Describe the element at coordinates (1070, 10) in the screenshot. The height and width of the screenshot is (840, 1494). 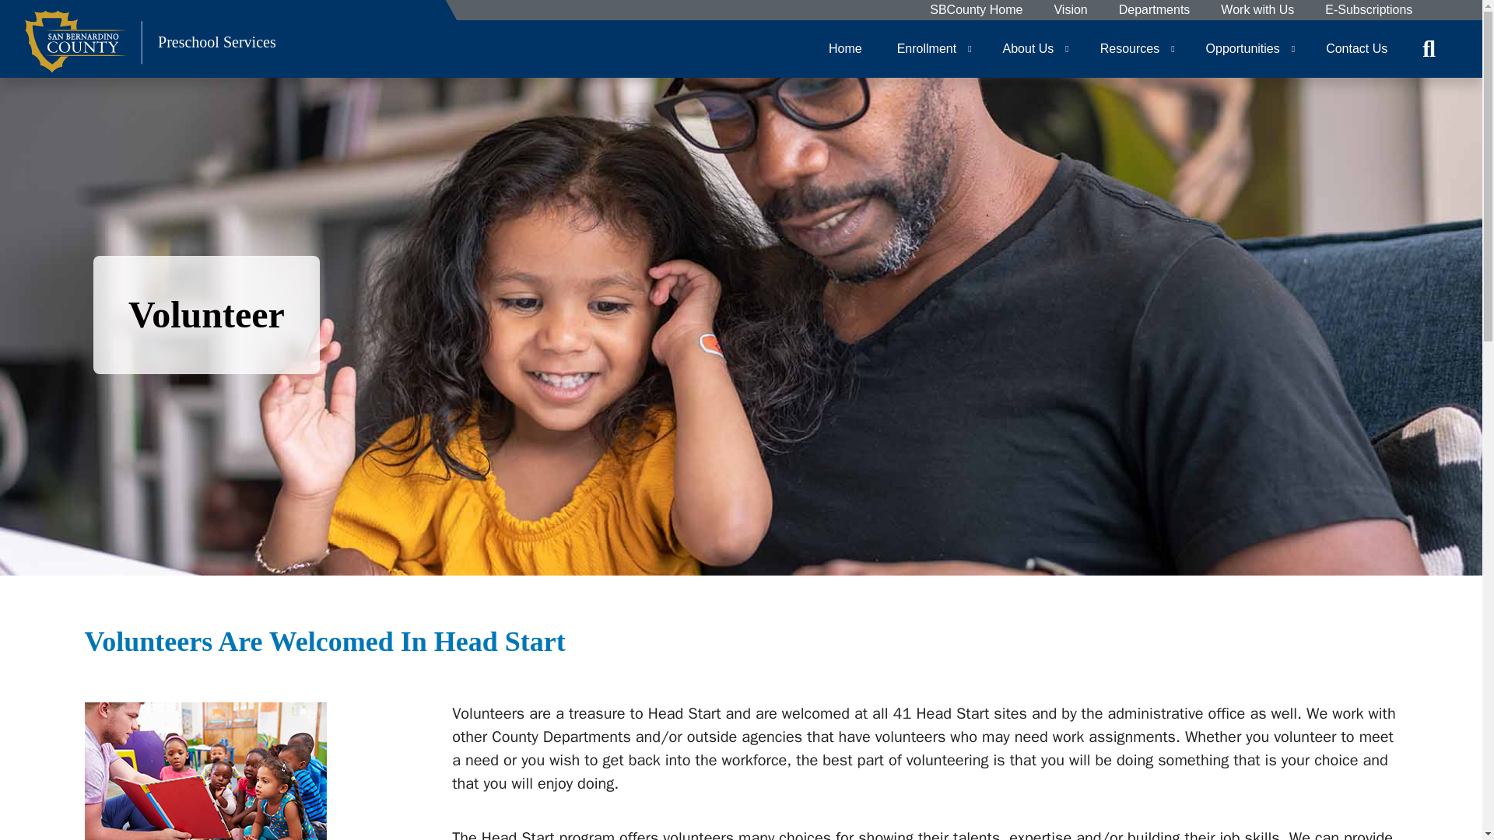
I see `Countywide Vision` at that location.